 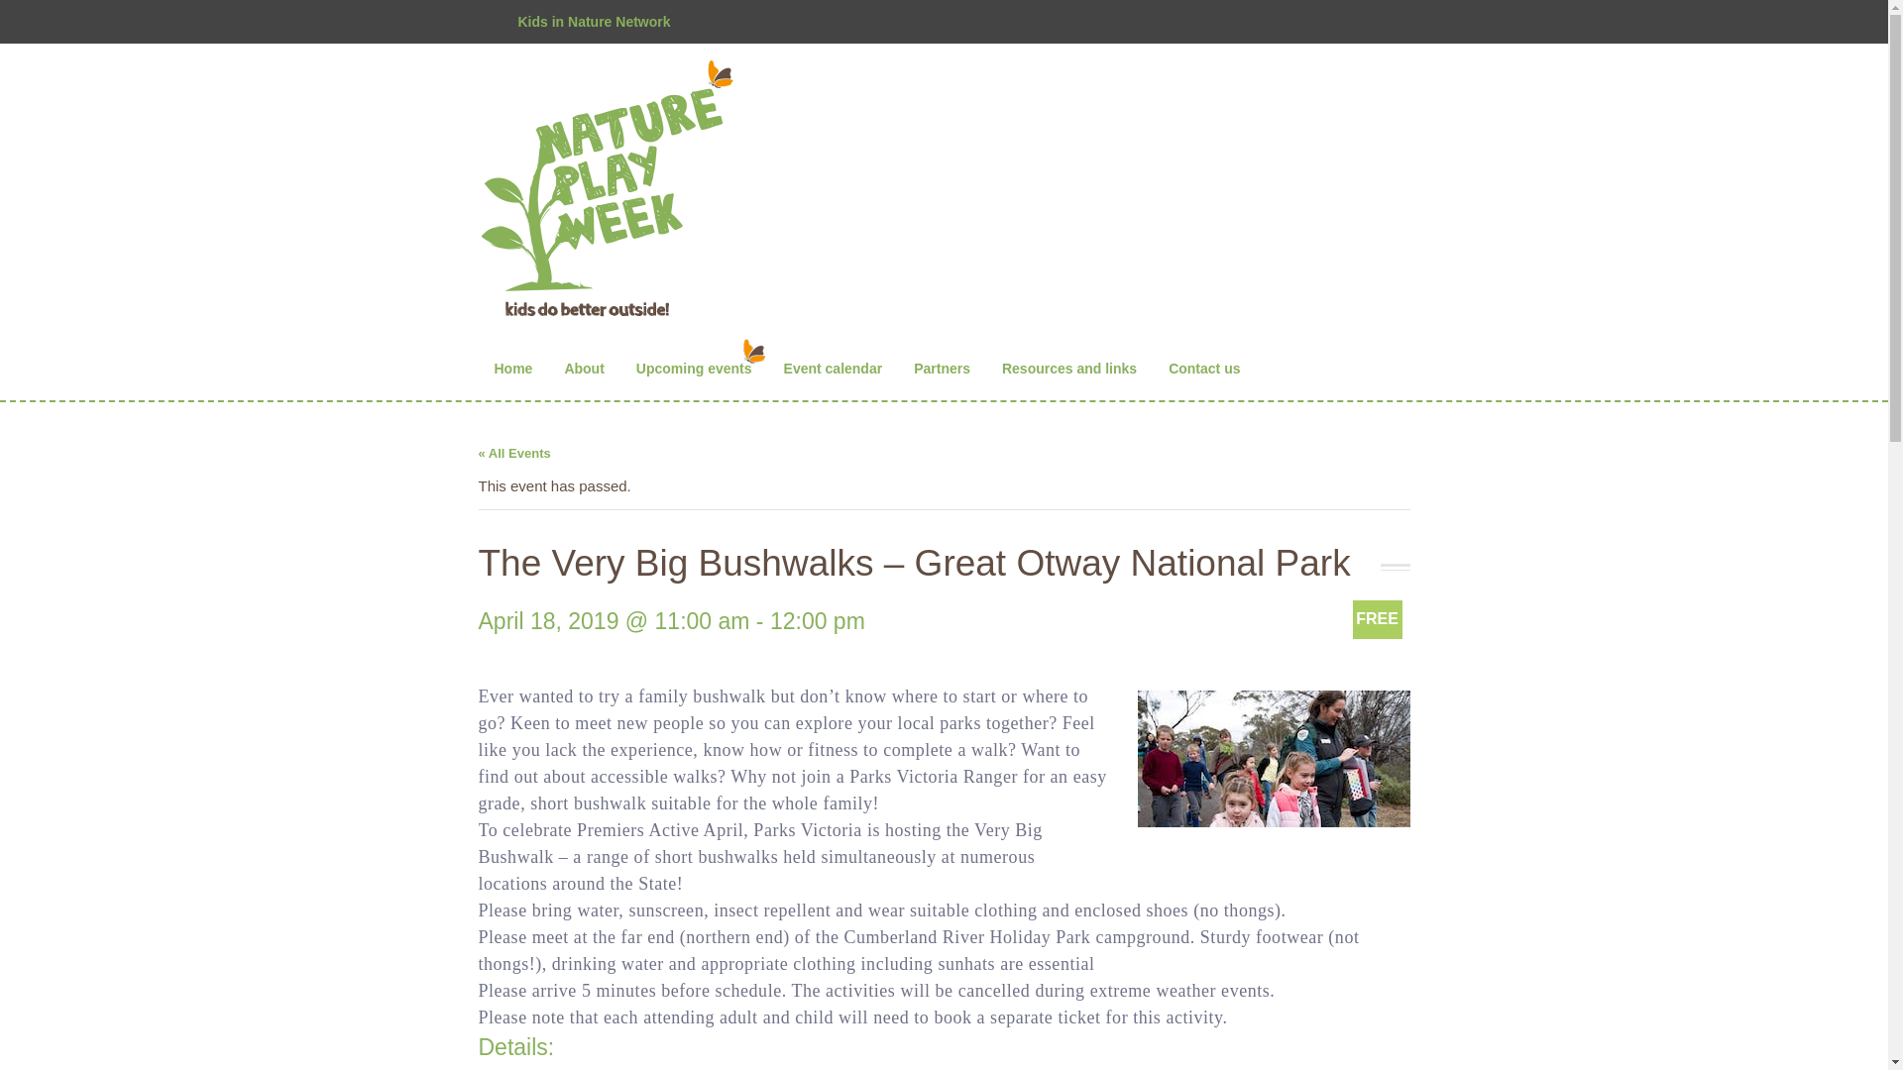 I want to click on Kids in Nature Network, so click(x=593, y=22).